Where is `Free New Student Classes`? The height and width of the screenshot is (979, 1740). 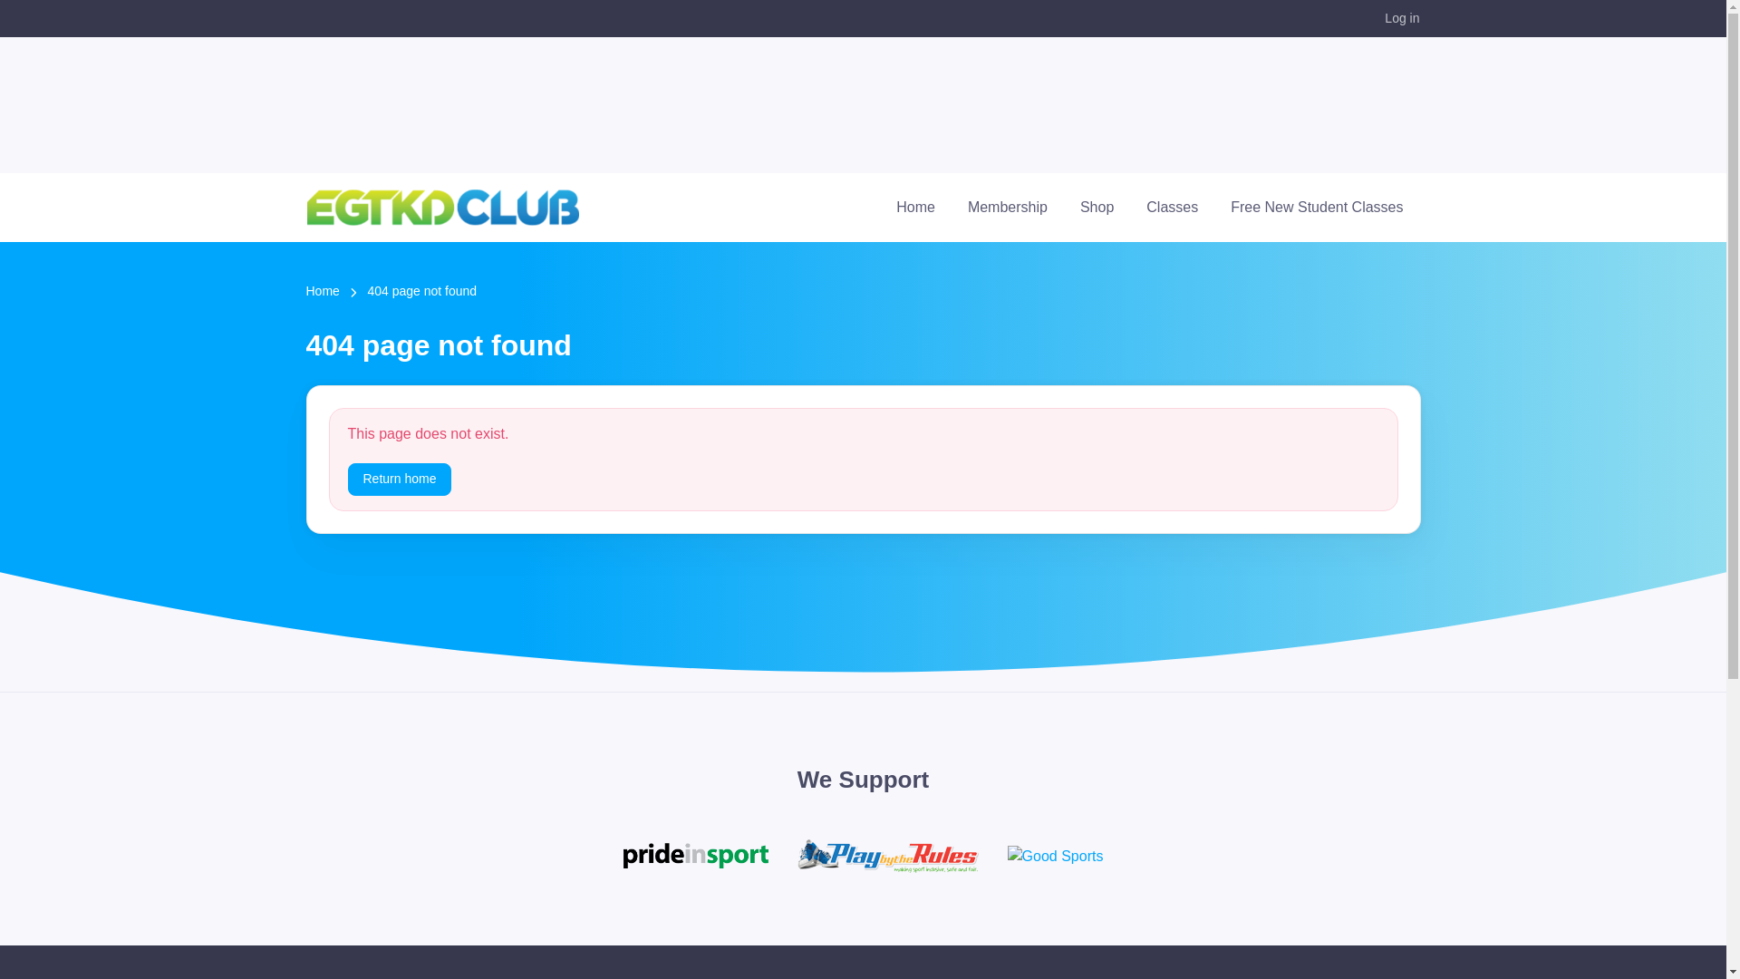 Free New Student Classes is located at coordinates (1317, 208).